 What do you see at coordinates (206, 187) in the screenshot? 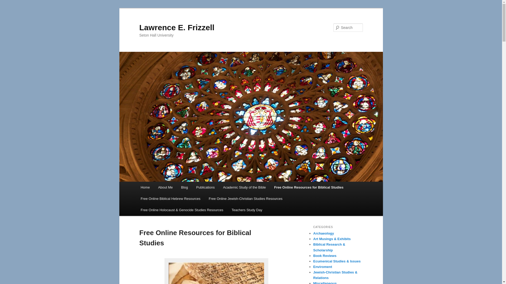
I see `Publications` at bounding box center [206, 187].